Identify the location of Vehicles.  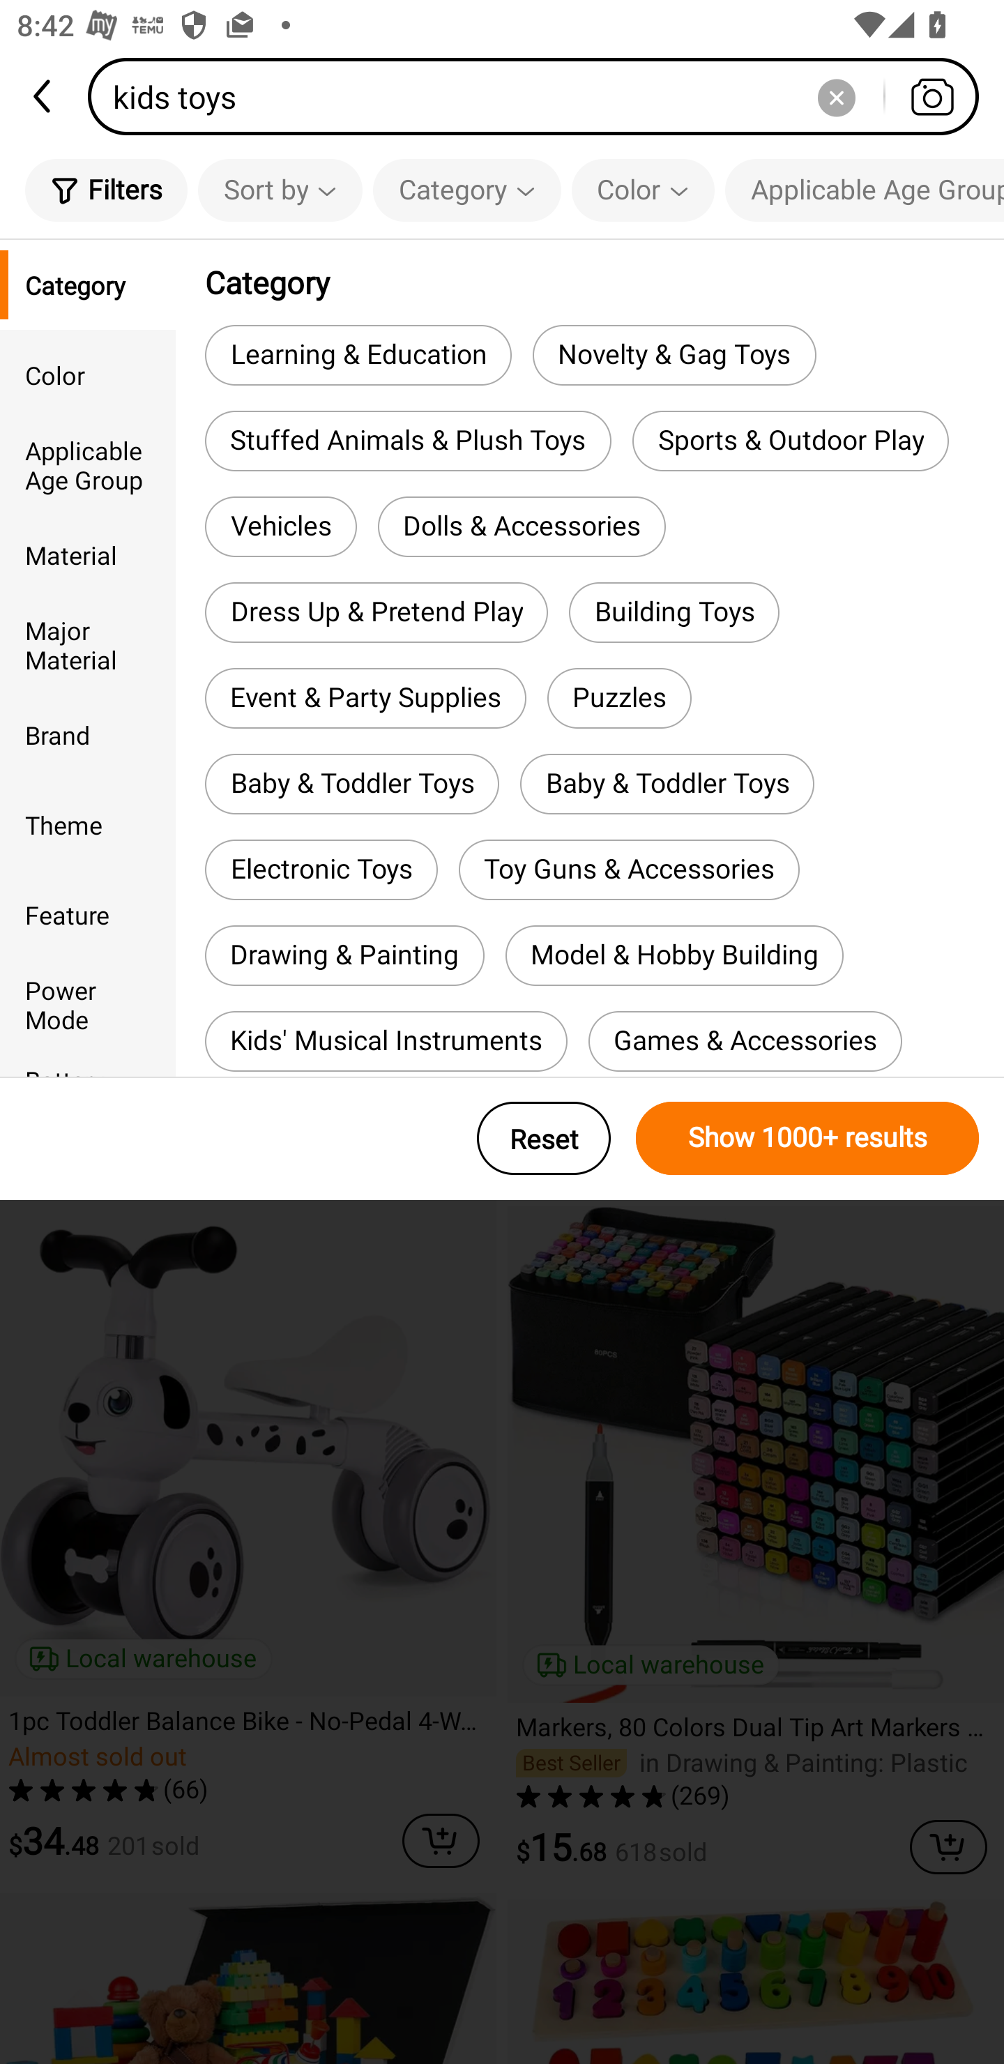
(280, 527).